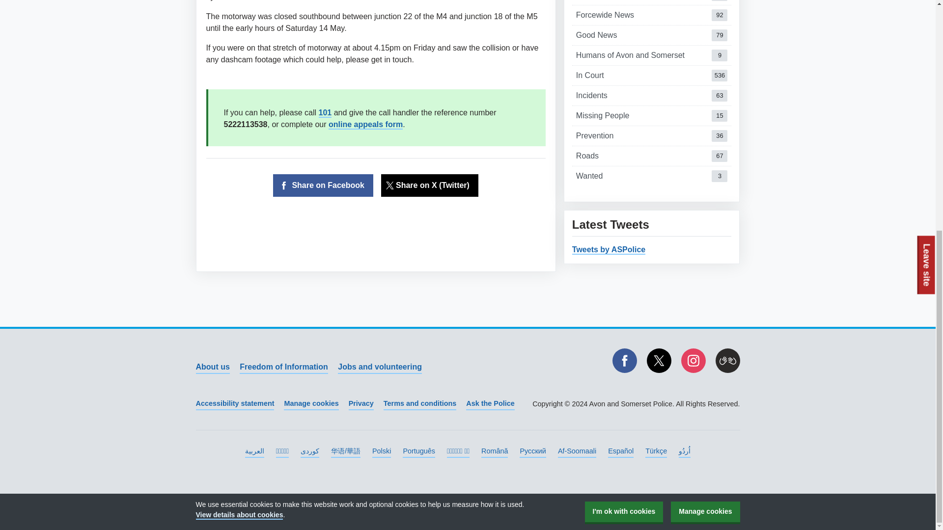 The height and width of the screenshot is (530, 943). What do you see at coordinates (284, 367) in the screenshot?
I see `101` at bounding box center [284, 367].